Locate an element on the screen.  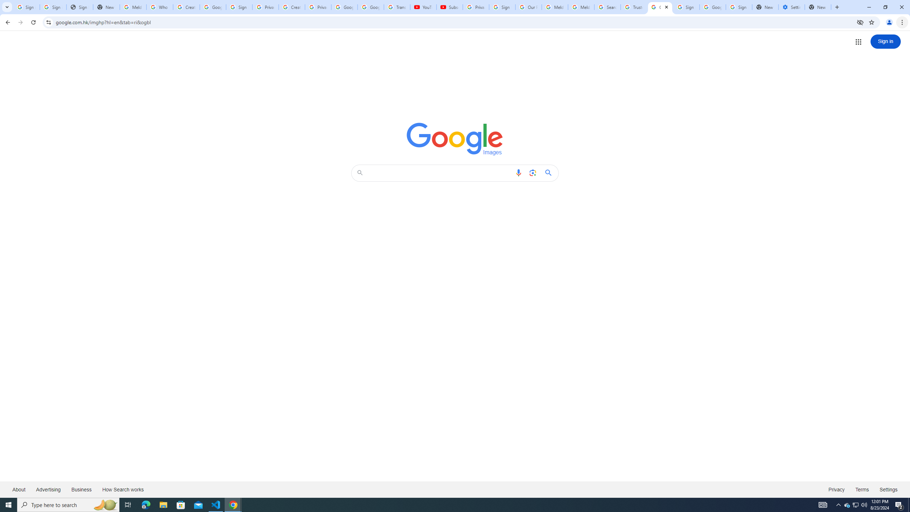
System is located at coordinates (4, 4).